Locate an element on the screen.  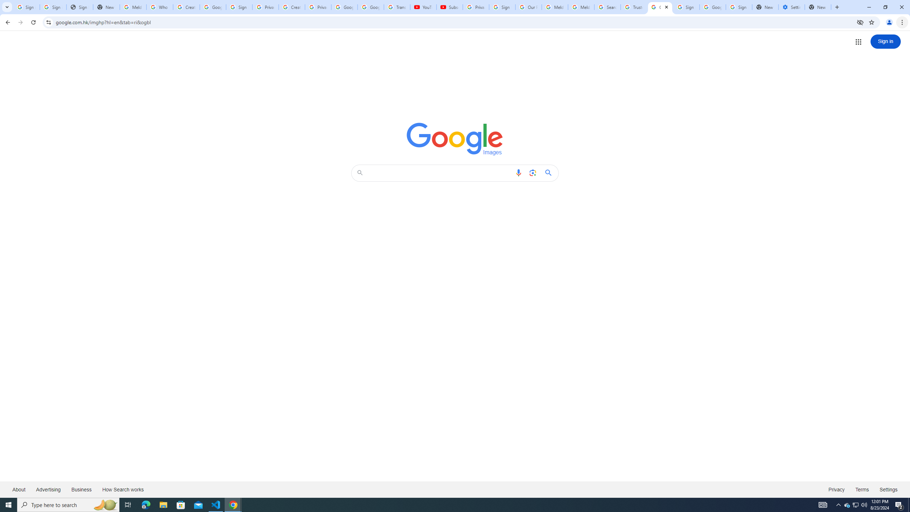
System is located at coordinates (4, 4).